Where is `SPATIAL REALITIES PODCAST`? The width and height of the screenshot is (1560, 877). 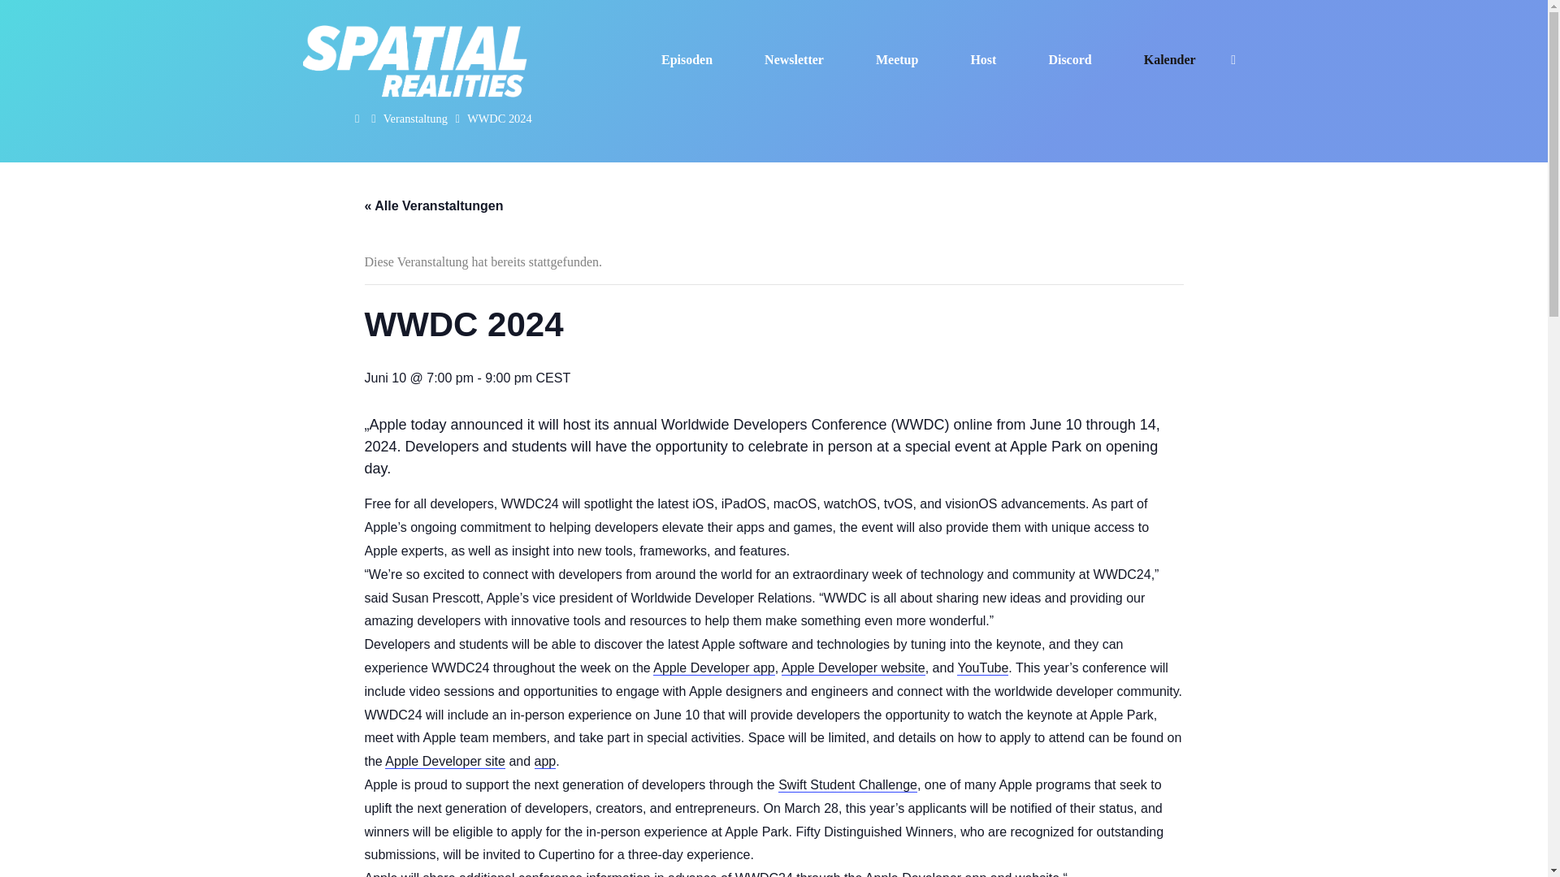
SPATIAL REALITIES PODCAST is located at coordinates (611, 101).